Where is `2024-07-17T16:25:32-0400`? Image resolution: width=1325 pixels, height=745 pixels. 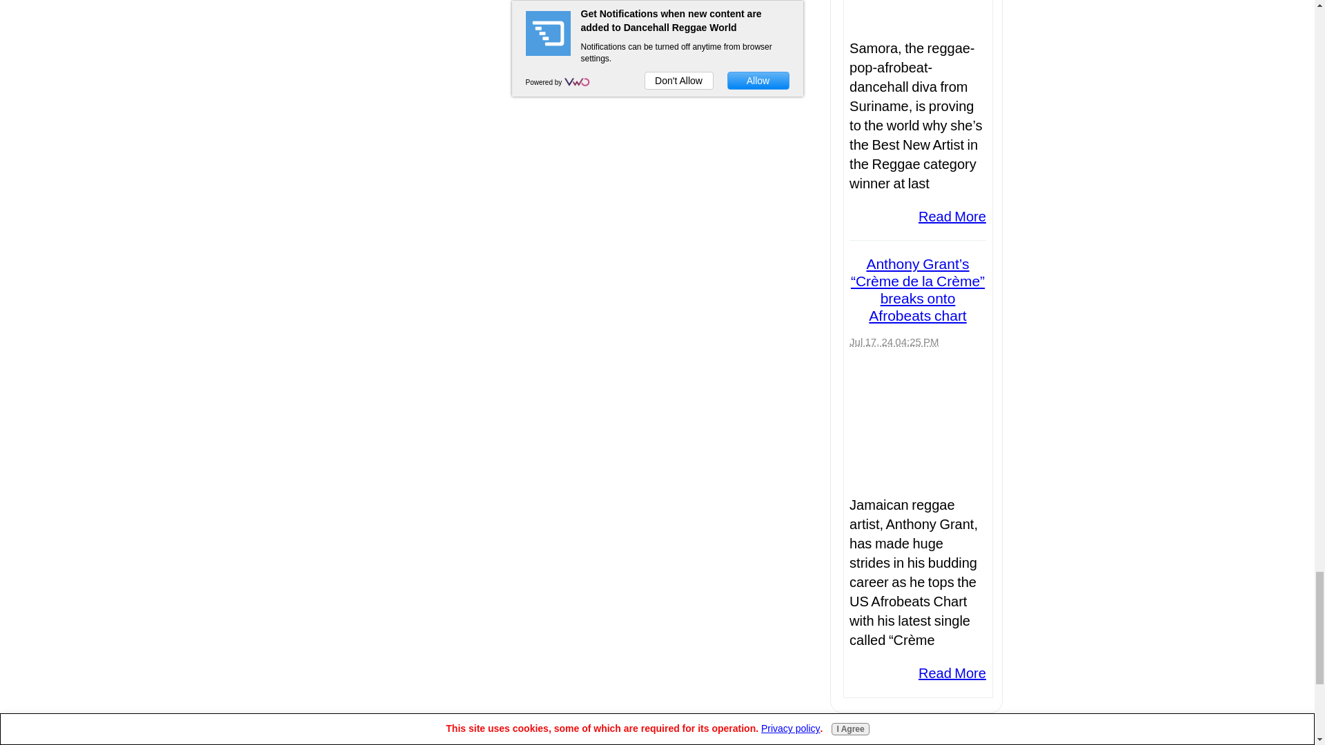
2024-07-17T16:25:32-0400 is located at coordinates (893, 342).